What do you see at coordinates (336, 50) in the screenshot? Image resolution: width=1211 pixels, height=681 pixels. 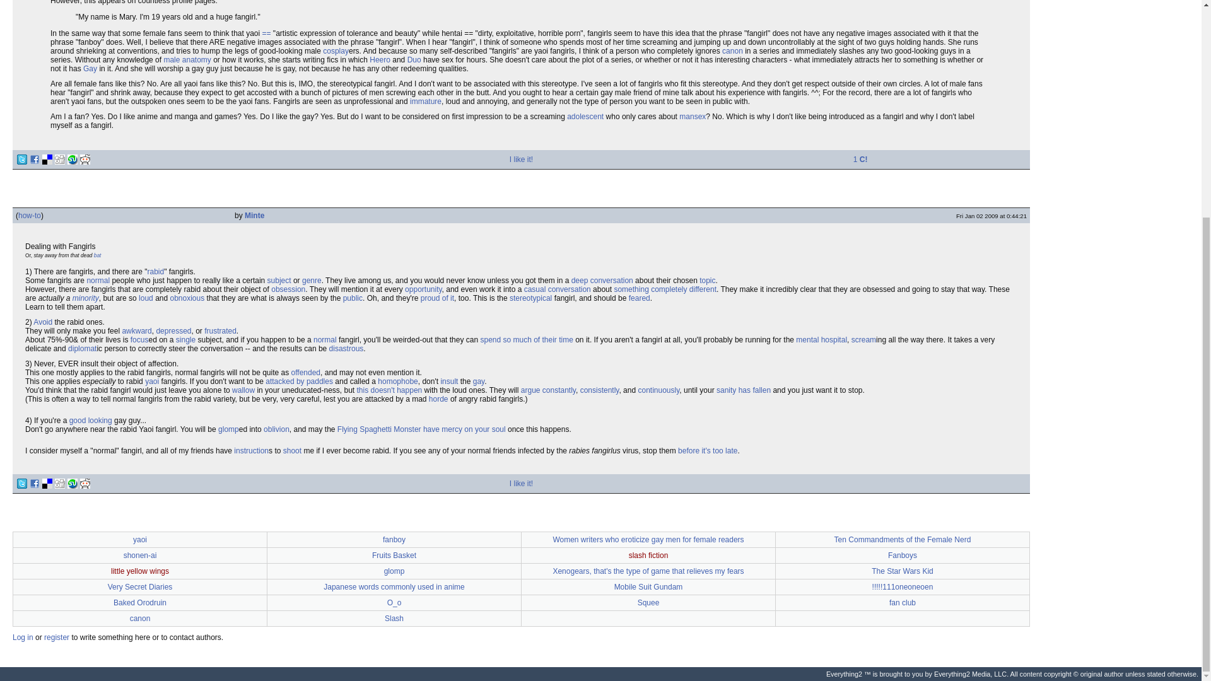 I see `cosplay` at bounding box center [336, 50].